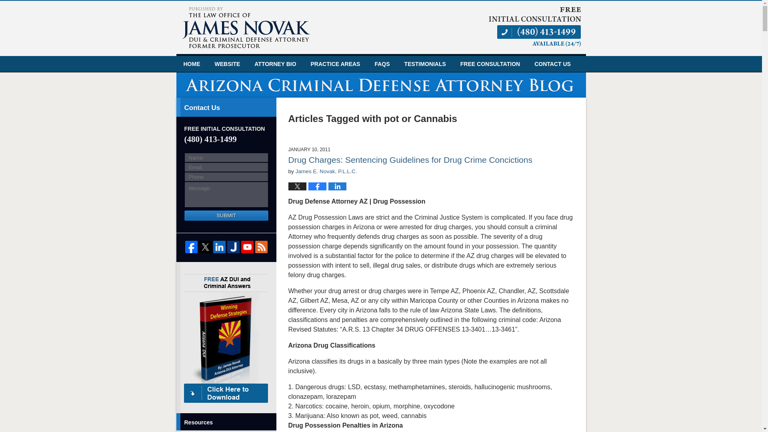 The height and width of the screenshot is (432, 768). Describe the element at coordinates (425, 64) in the screenshot. I see `TESTIMONIALS` at that location.